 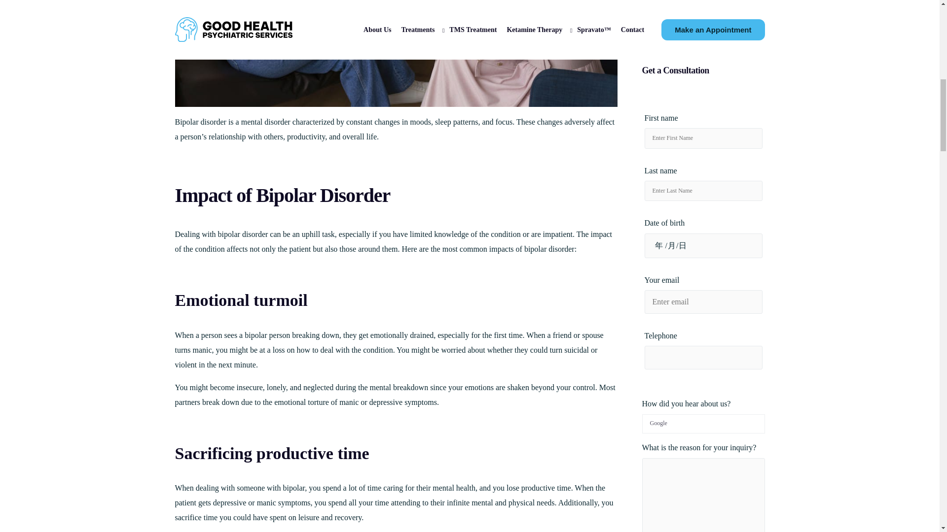 I want to click on Submit, so click(x=674, y=427).